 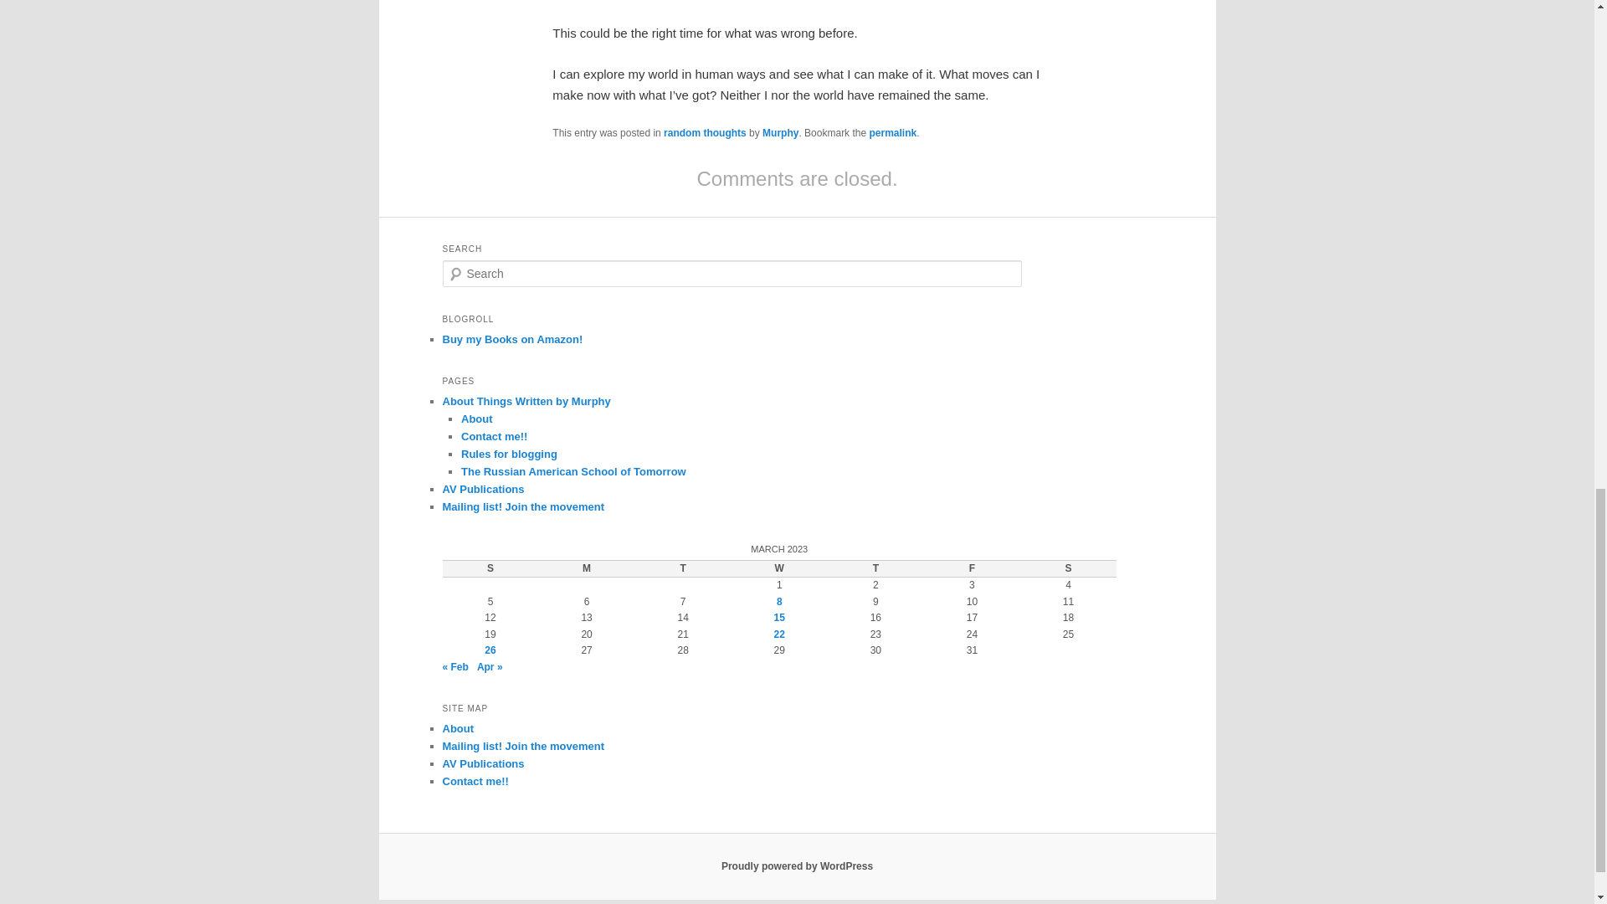 What do you see at coordinates (892, 133) in the screenshot?
I see `Permalink to niether remain the same` at bounding box center [892, 133].